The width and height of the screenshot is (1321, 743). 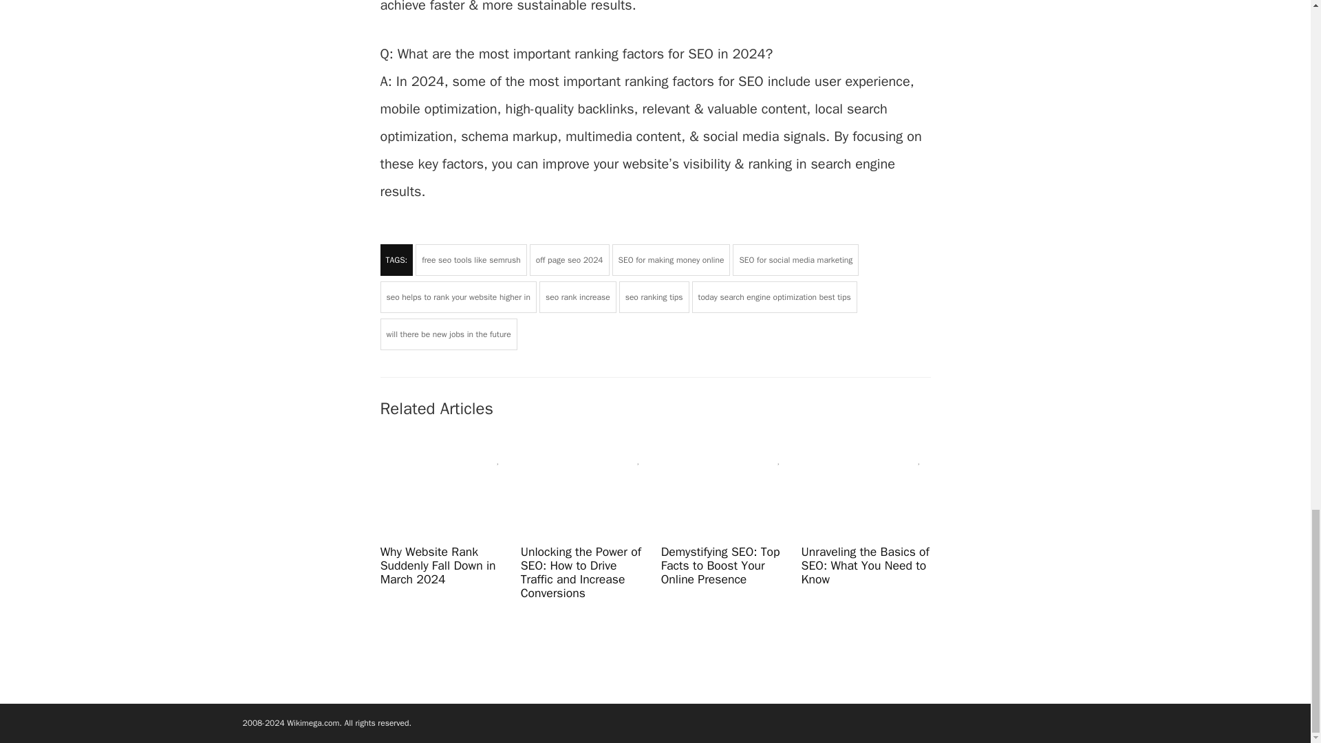 What do you see at coordinates (438, 566) in the screenshot?
I see `Why Website Rank Suddenly Fall Down in March 2024` at bounding box center [438, 566].